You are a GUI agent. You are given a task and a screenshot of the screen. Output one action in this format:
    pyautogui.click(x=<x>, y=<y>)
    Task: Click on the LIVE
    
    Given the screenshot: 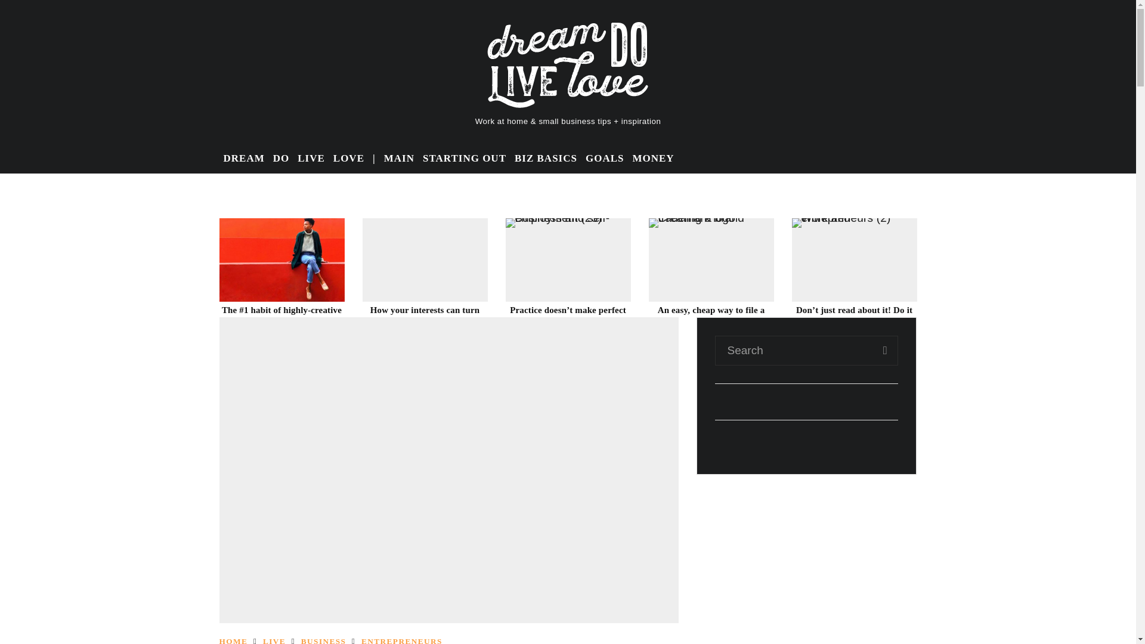 What is the action you would take?
    pyautogui.click(x=311, y=159)
    